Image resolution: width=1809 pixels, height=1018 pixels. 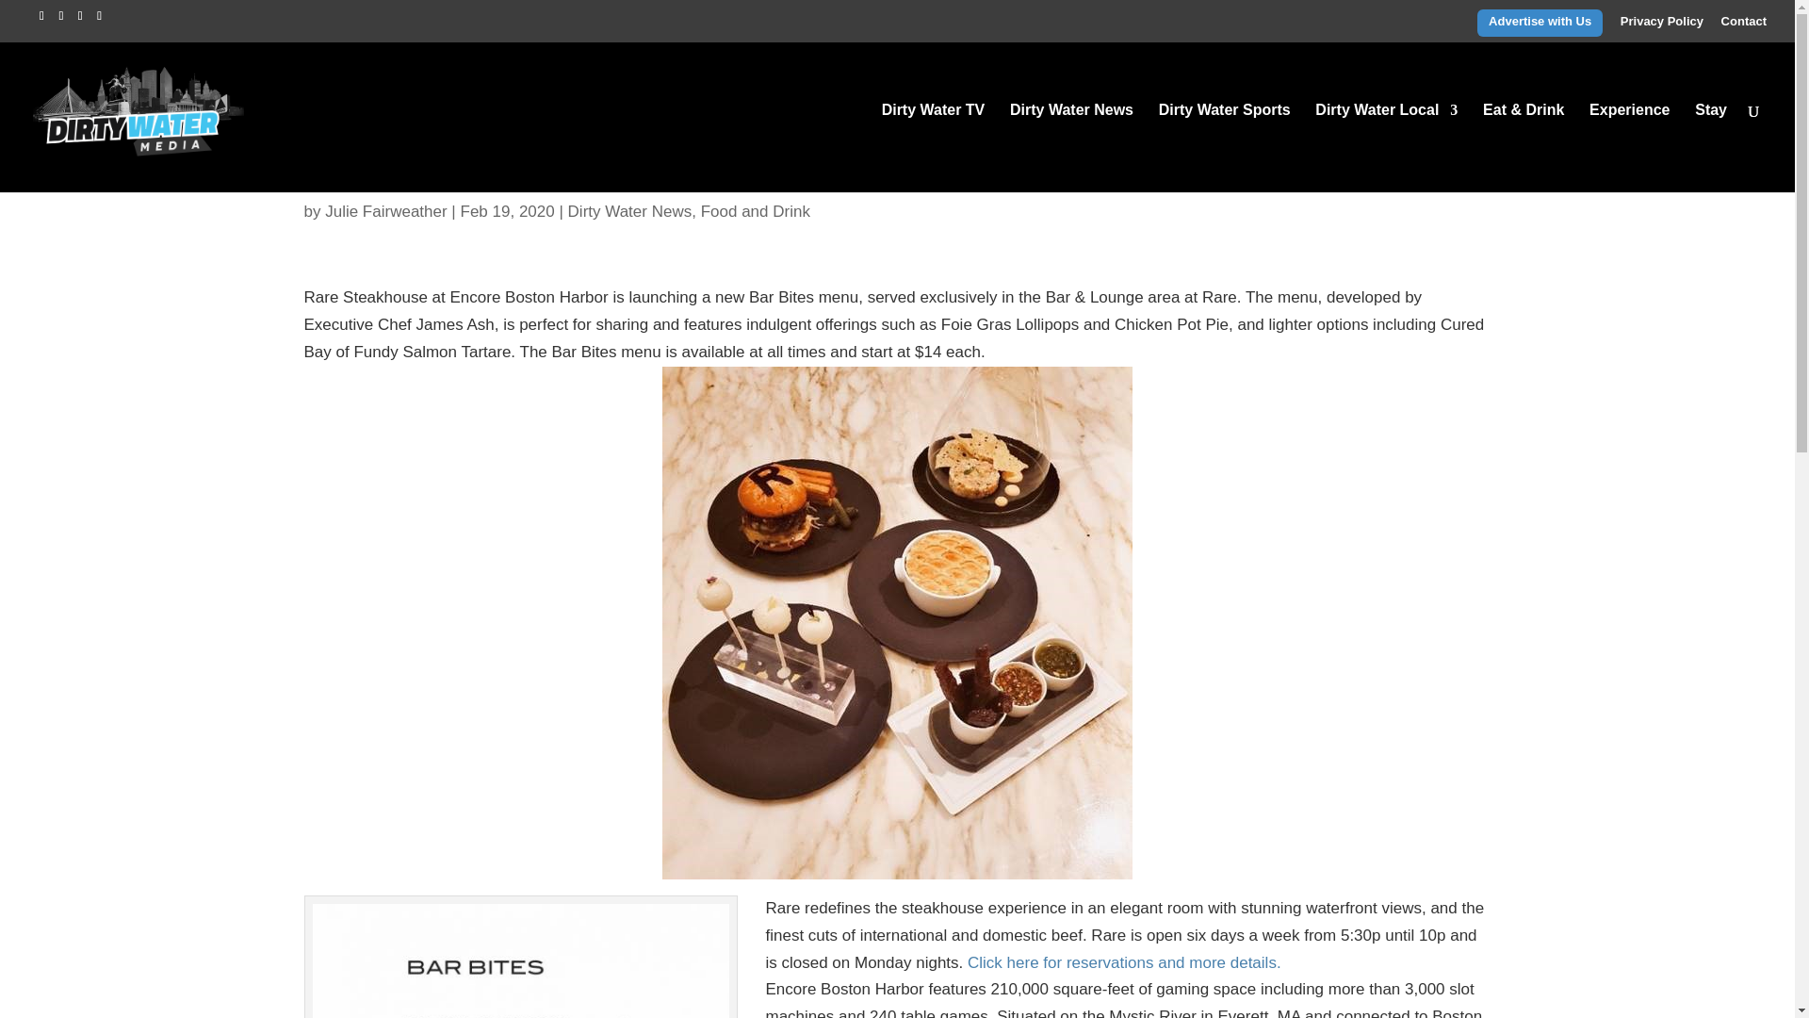 I want to click on Dirty Water News, so click(x=1071, y=148).